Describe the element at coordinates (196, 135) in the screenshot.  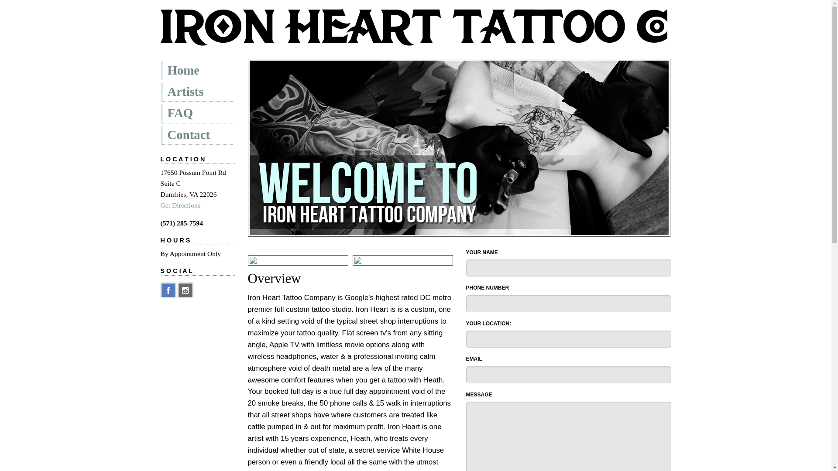
I see `Contact` at that location.